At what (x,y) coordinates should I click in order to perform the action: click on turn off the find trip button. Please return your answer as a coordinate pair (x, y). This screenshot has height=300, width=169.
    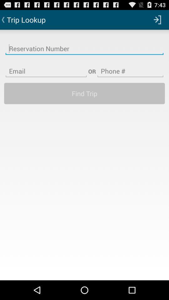
    Looking at the image, I should click on (84, 93).